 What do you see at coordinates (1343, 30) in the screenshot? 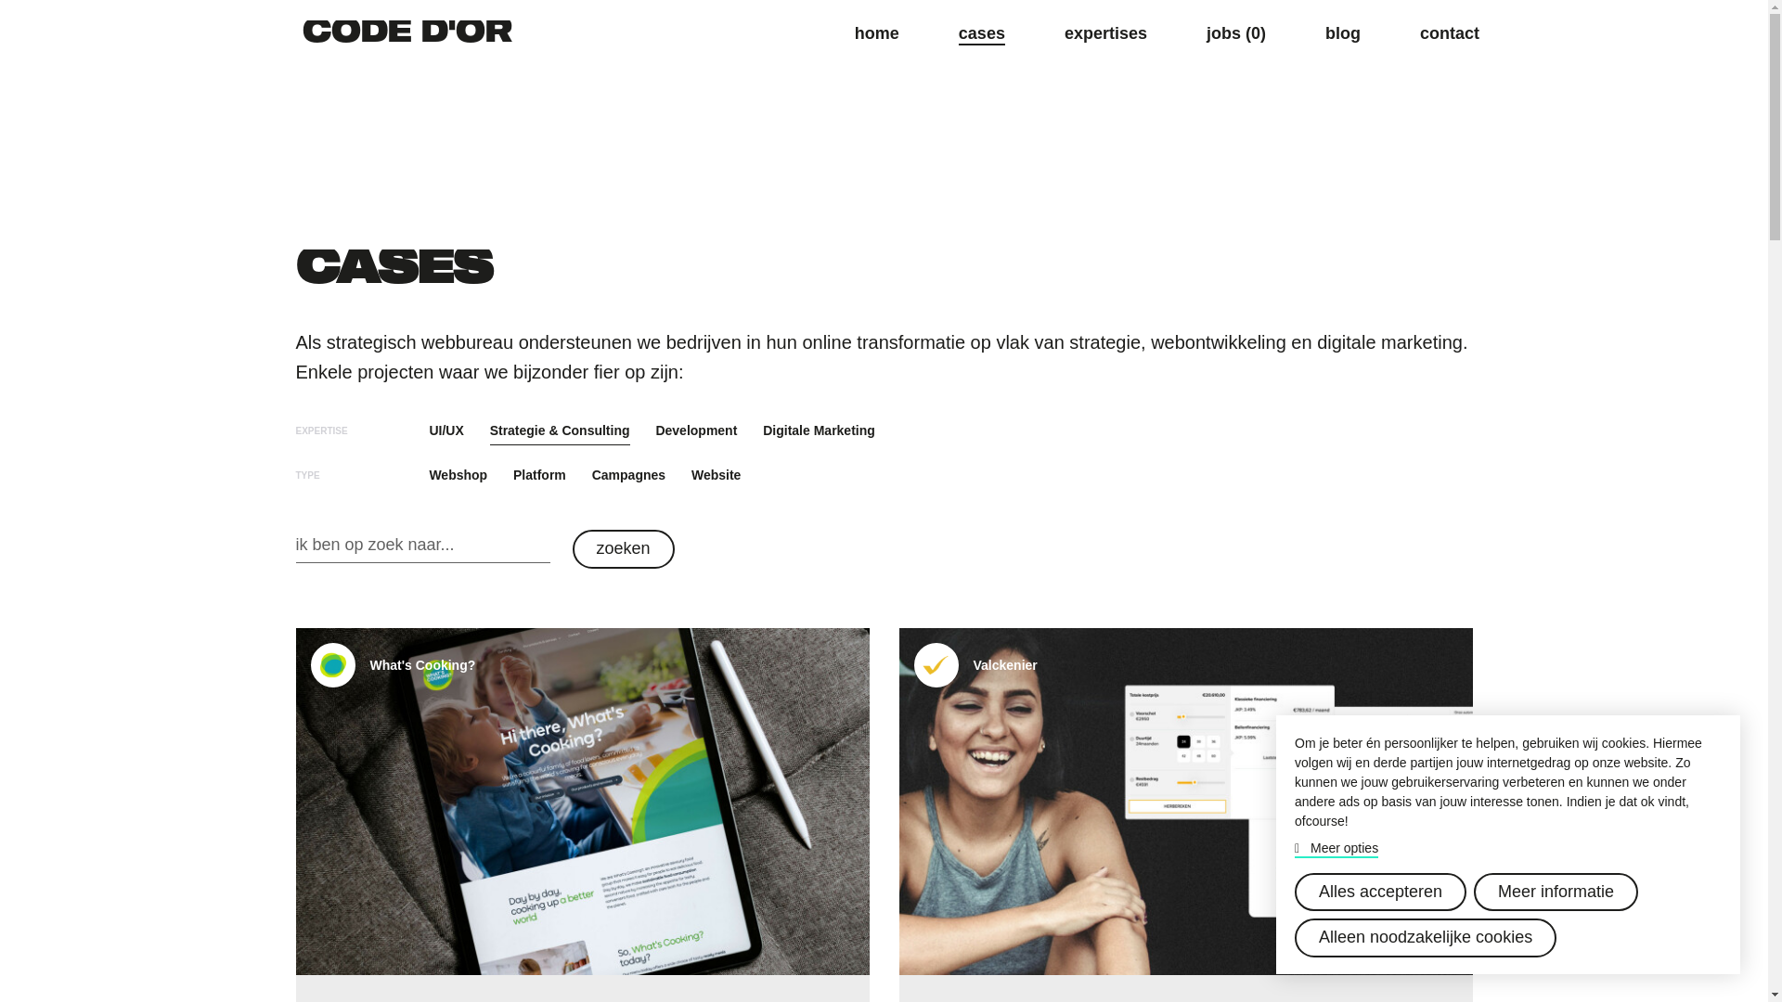
I see `blog` at bounding box center [1343, 30].